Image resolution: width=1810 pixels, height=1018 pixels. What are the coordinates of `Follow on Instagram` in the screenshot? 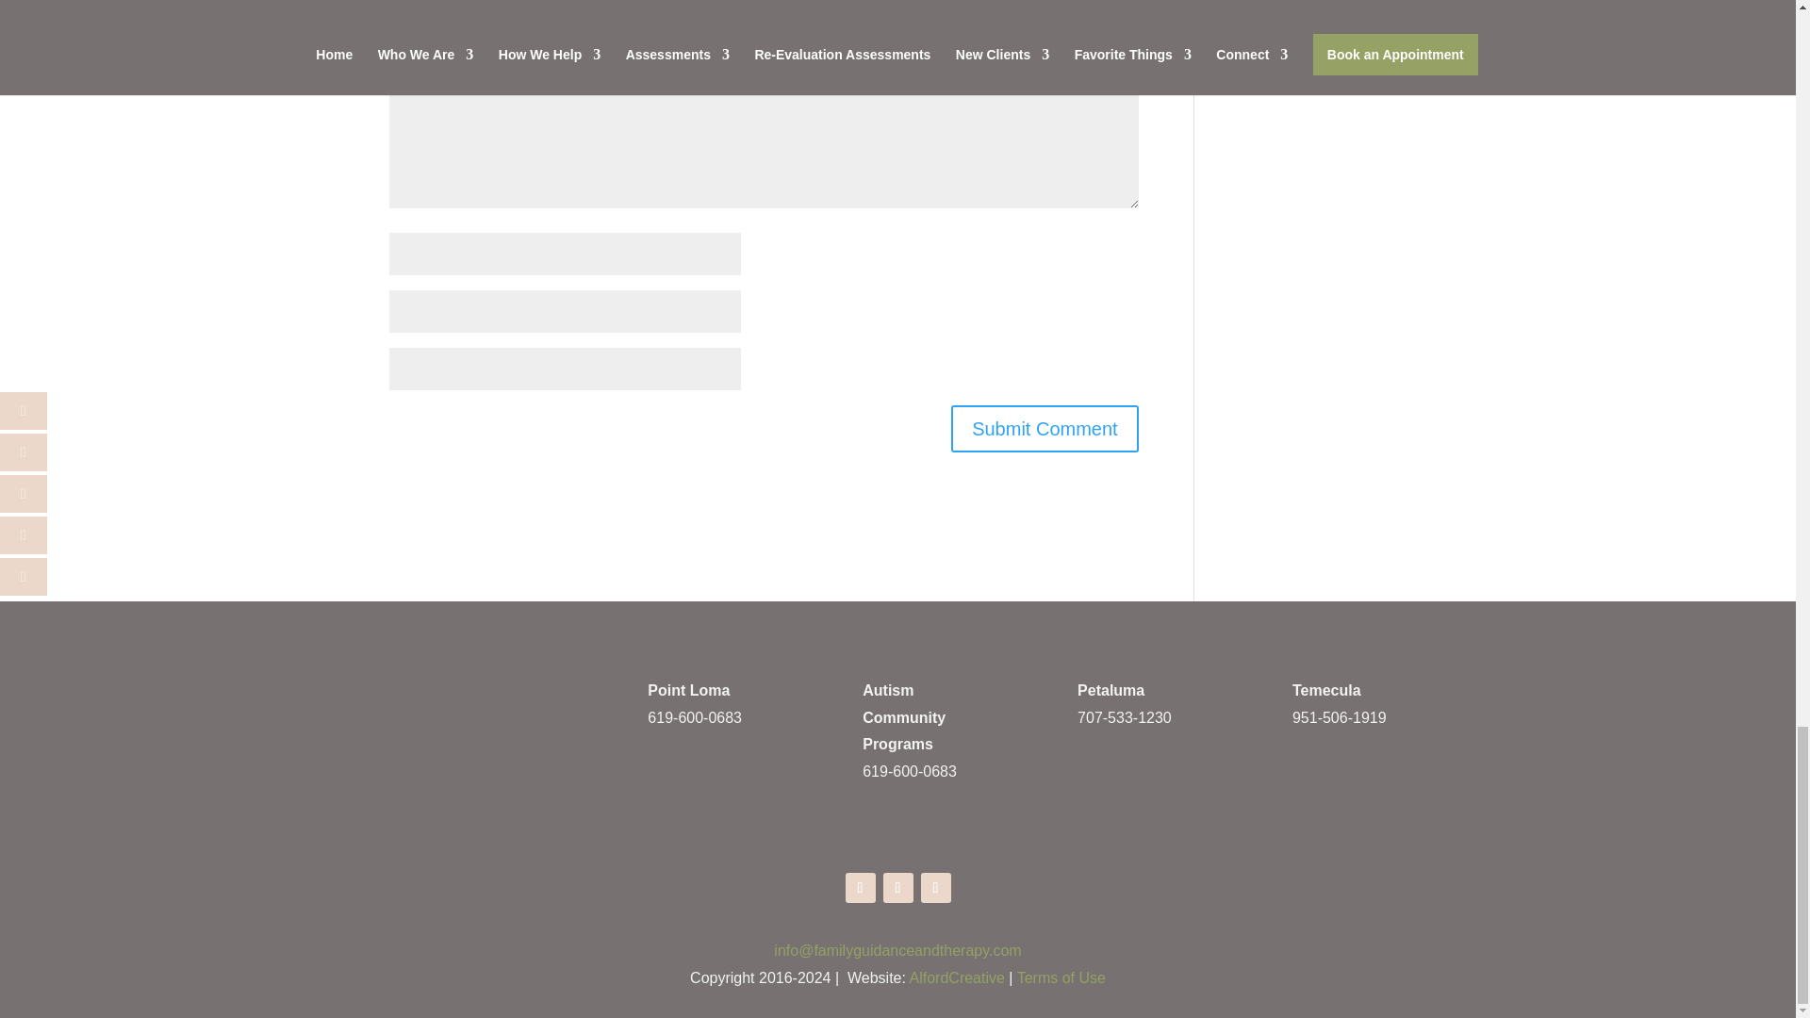 It's located at (935, 887).